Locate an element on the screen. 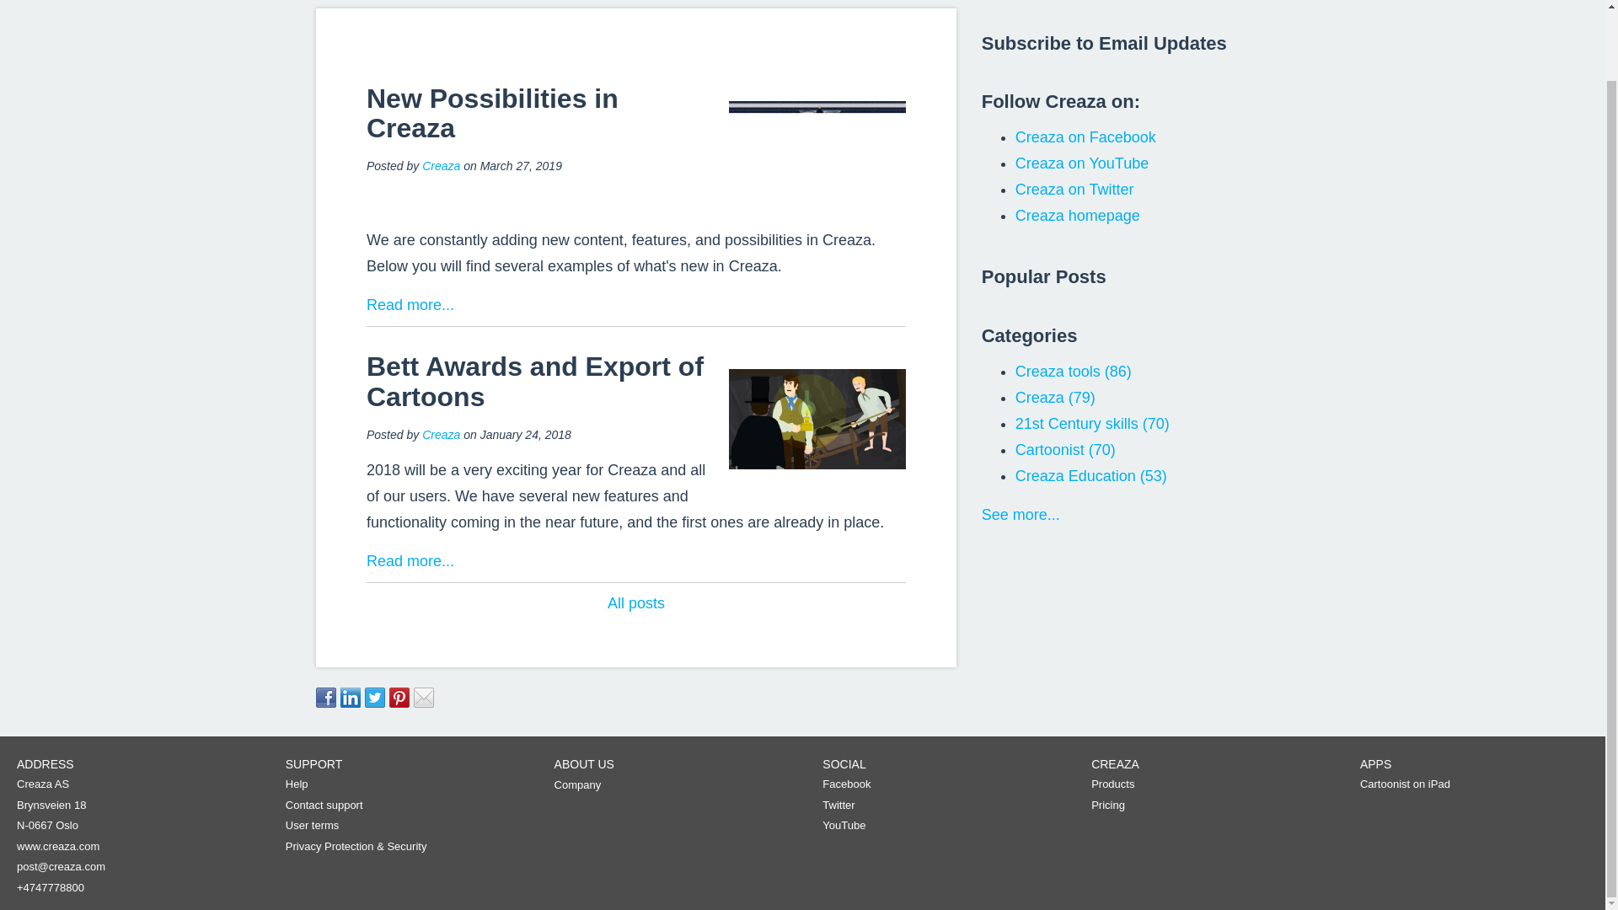 The image size is (1618, 910). Bett Awards and Export of Cartoons is located at coordinates (535, 381).